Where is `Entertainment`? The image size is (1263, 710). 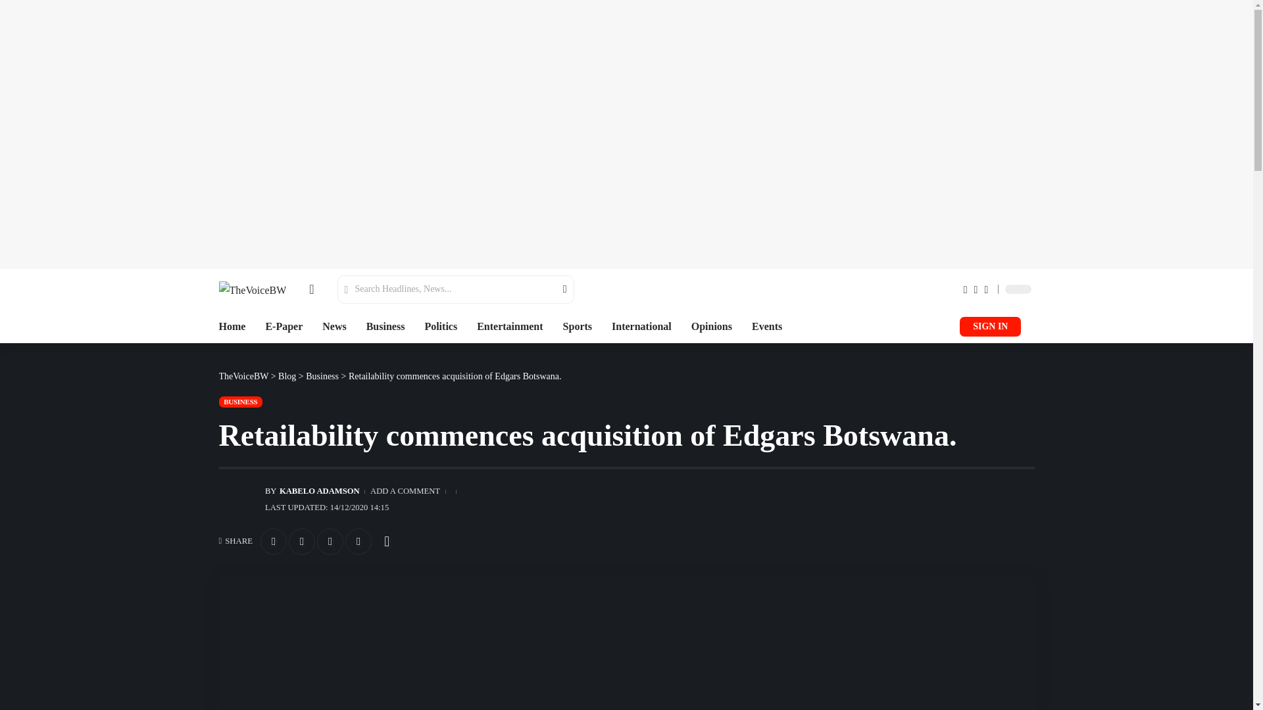 Entertainment is located at coordinates (510, 326).